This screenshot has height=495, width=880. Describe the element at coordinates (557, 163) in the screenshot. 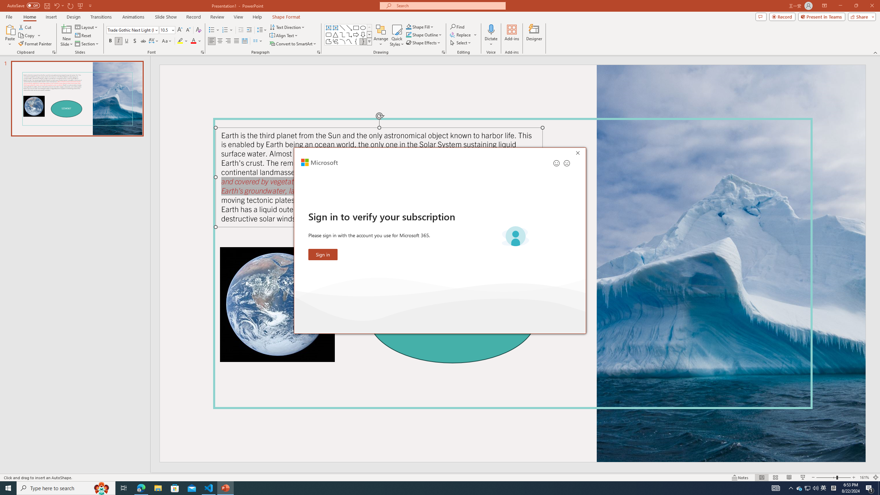

I see `Send a smile for feedback` at that location.